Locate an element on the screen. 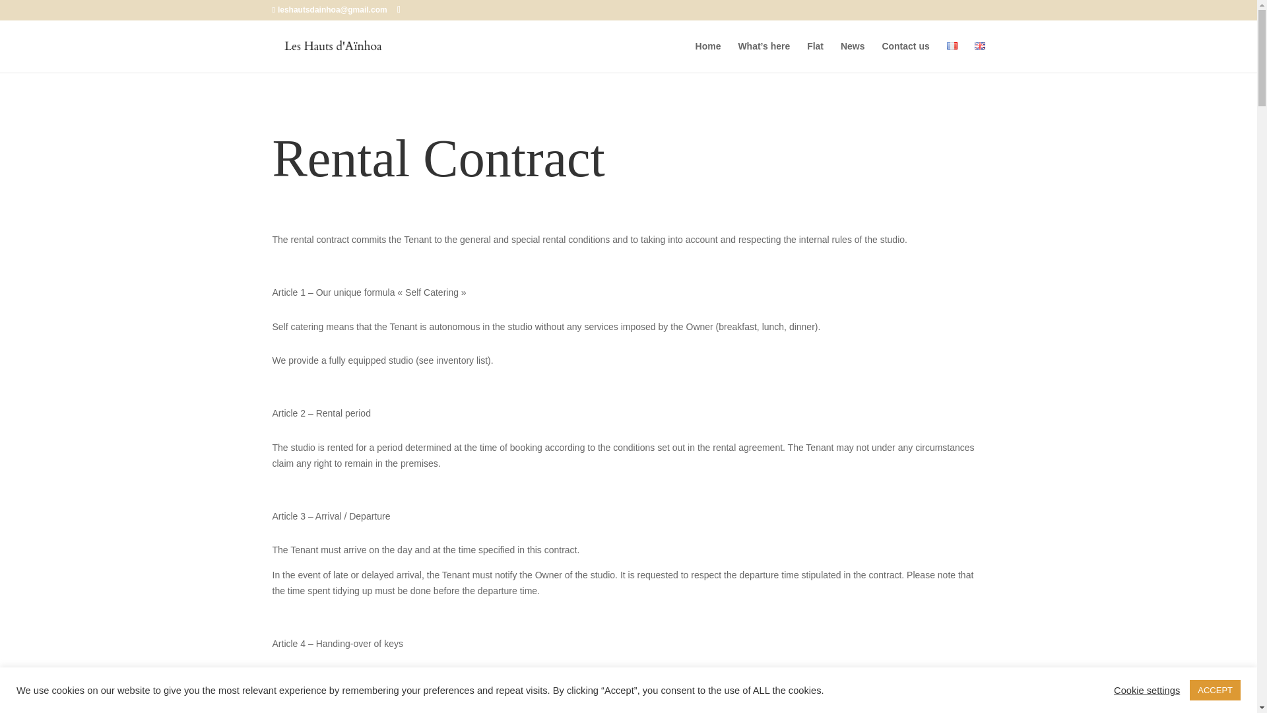 This screenshot has height=713, width=1267. Contact us is located at coordinates (905, 57).